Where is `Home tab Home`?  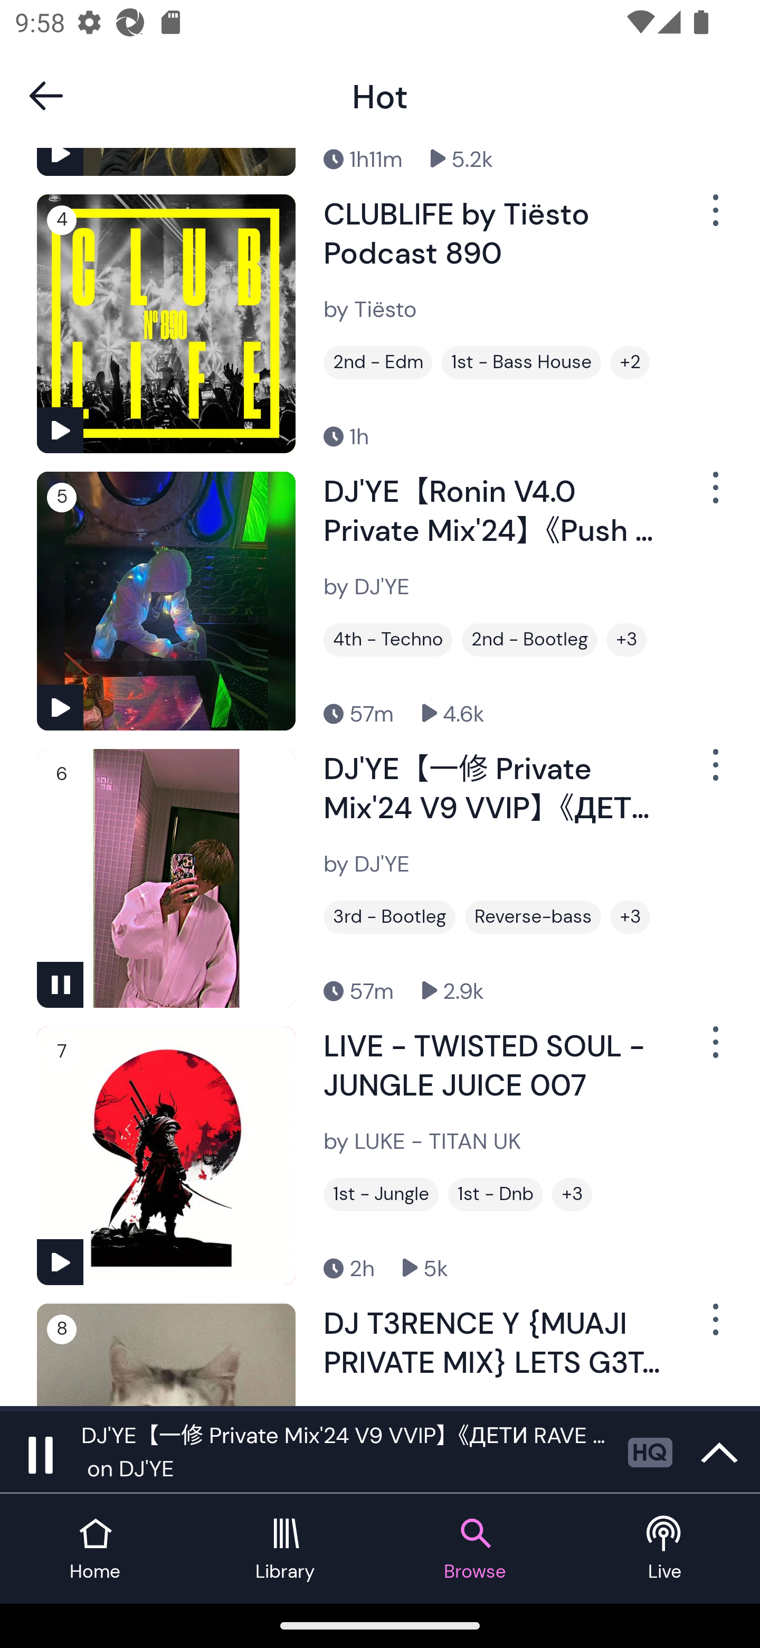 Home tab Home is located at coordinates (95, 1549).